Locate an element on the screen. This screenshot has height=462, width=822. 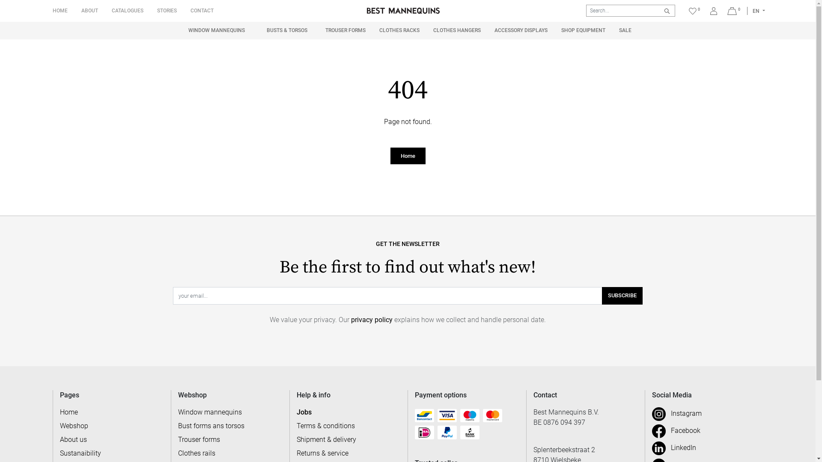
Trouser forms is located at coordinates (199, 439).